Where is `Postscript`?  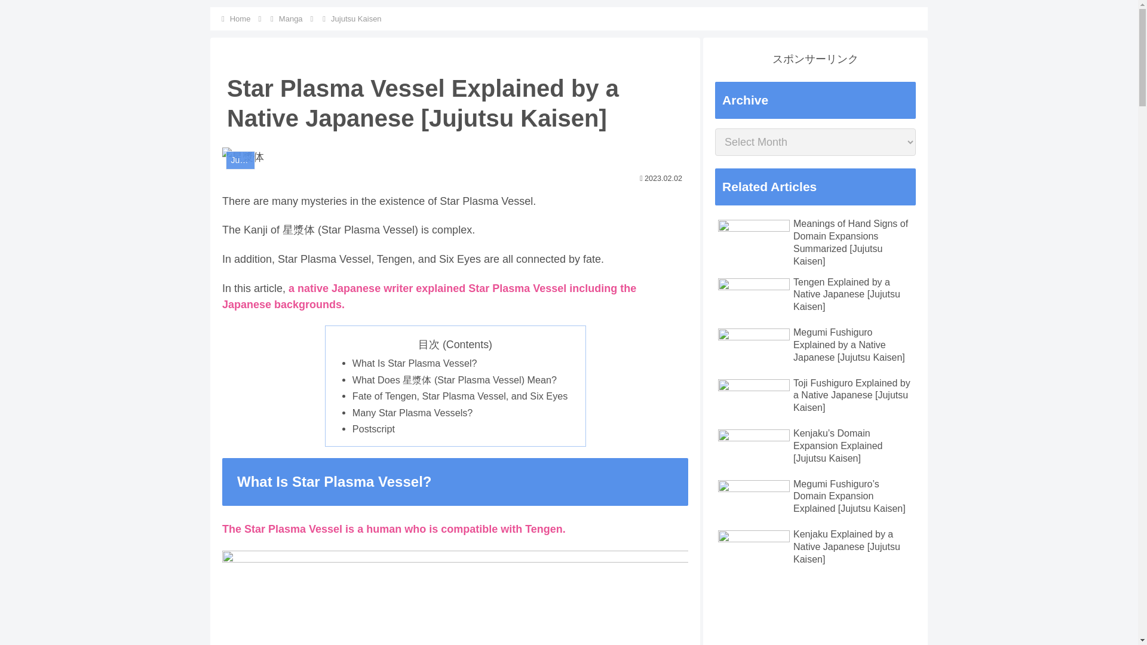
Postscript is located at coordinates (373, 428).